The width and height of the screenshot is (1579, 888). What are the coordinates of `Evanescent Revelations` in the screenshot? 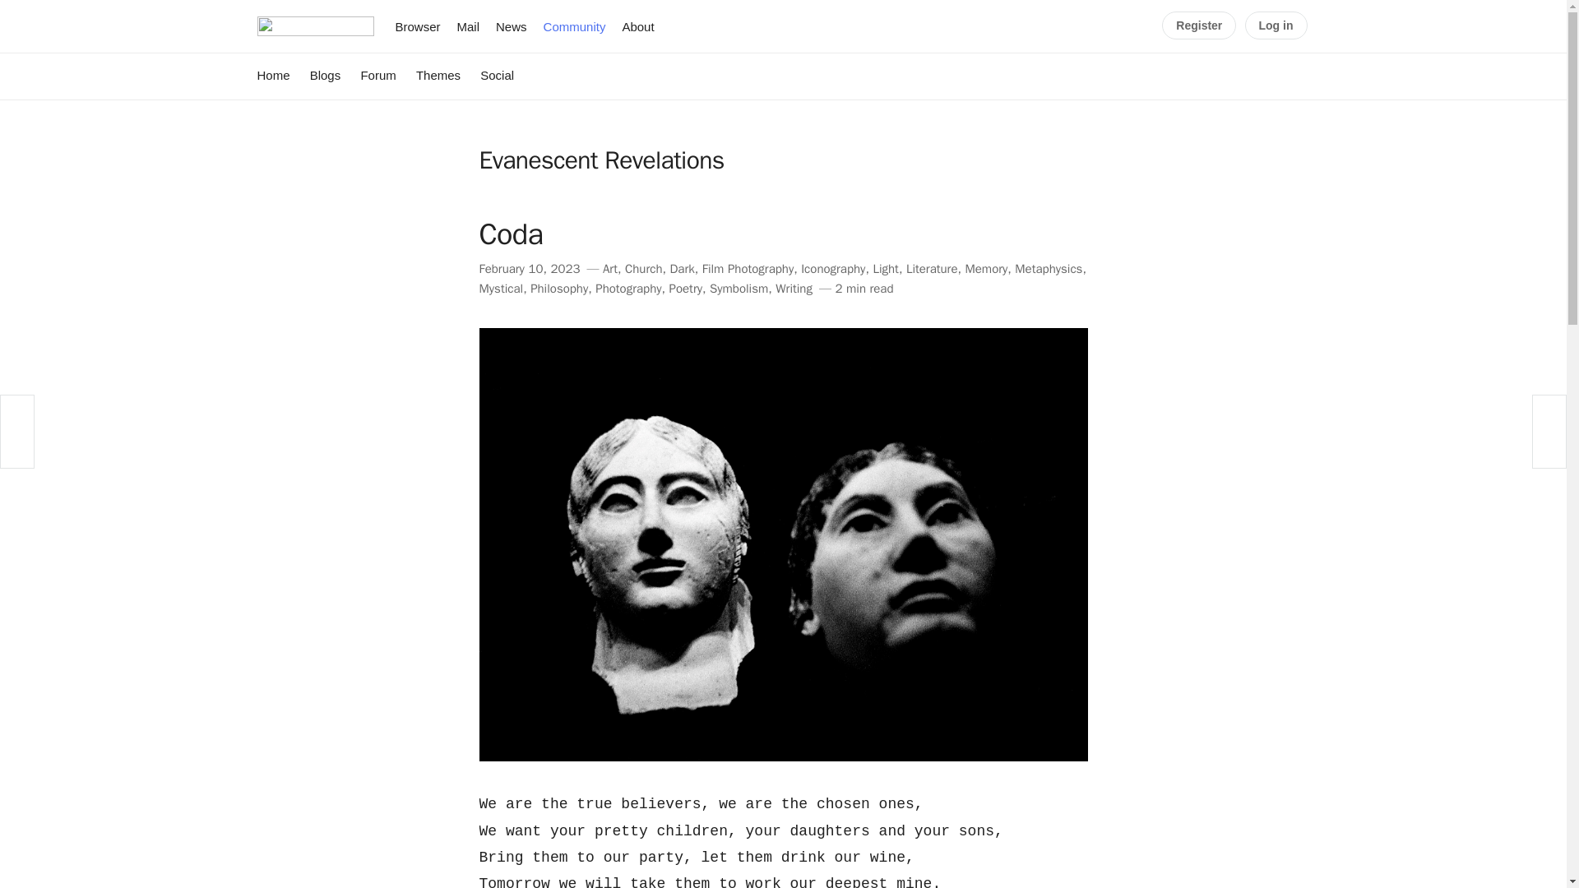 It's located at (600, 160).